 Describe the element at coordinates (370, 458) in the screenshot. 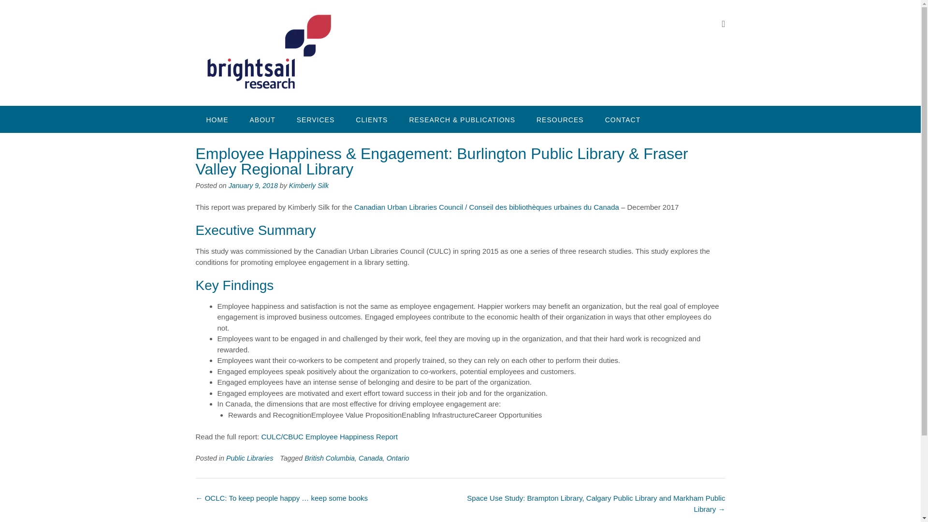

I see `Canada` at that location.